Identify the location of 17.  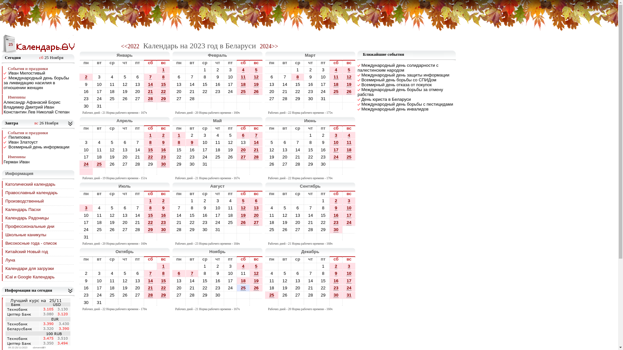
(218, 215).